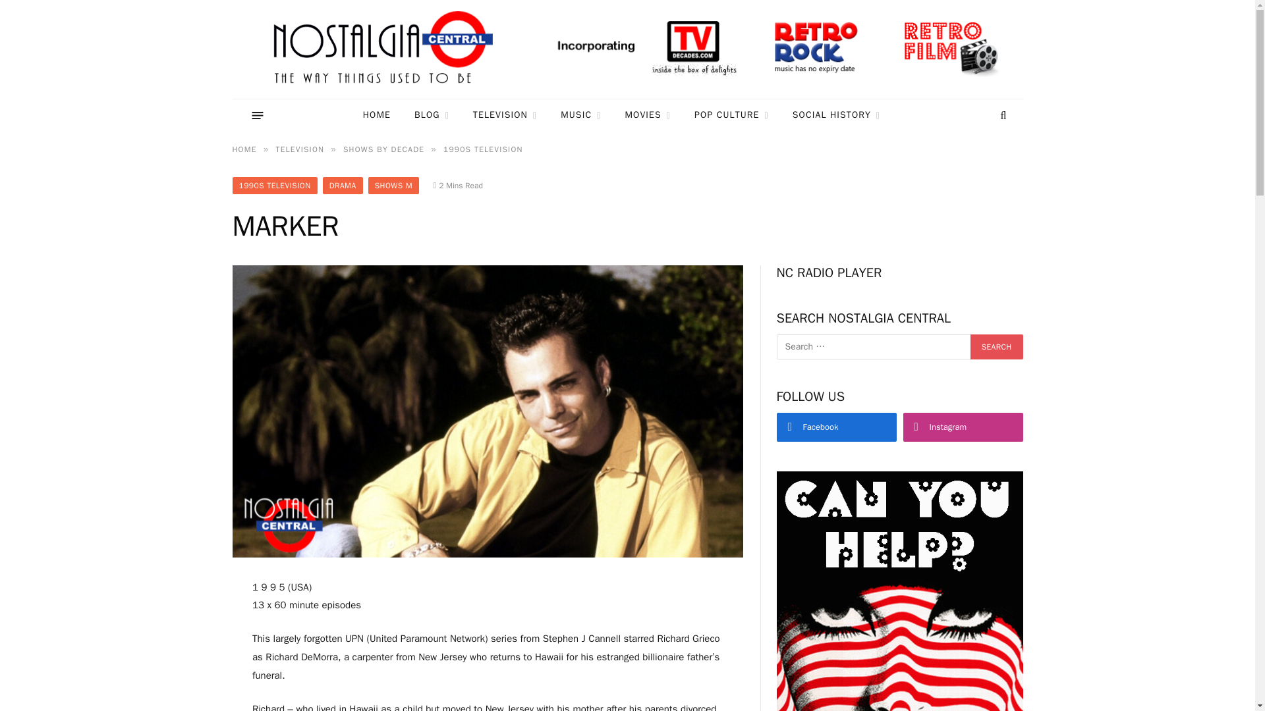 The height and width of the screenshot is (711, 1265). What do you see at coordinates (377, 115) in the screenshot?
I see `HOME` at bounding box center [377, 115].